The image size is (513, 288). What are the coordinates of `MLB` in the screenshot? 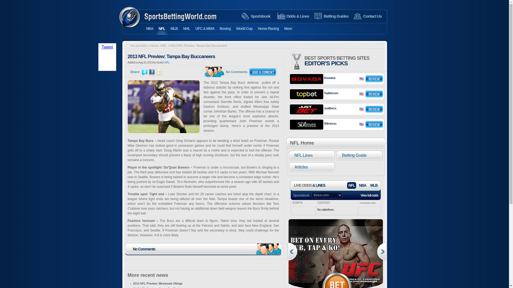 It's located at (174, 29).